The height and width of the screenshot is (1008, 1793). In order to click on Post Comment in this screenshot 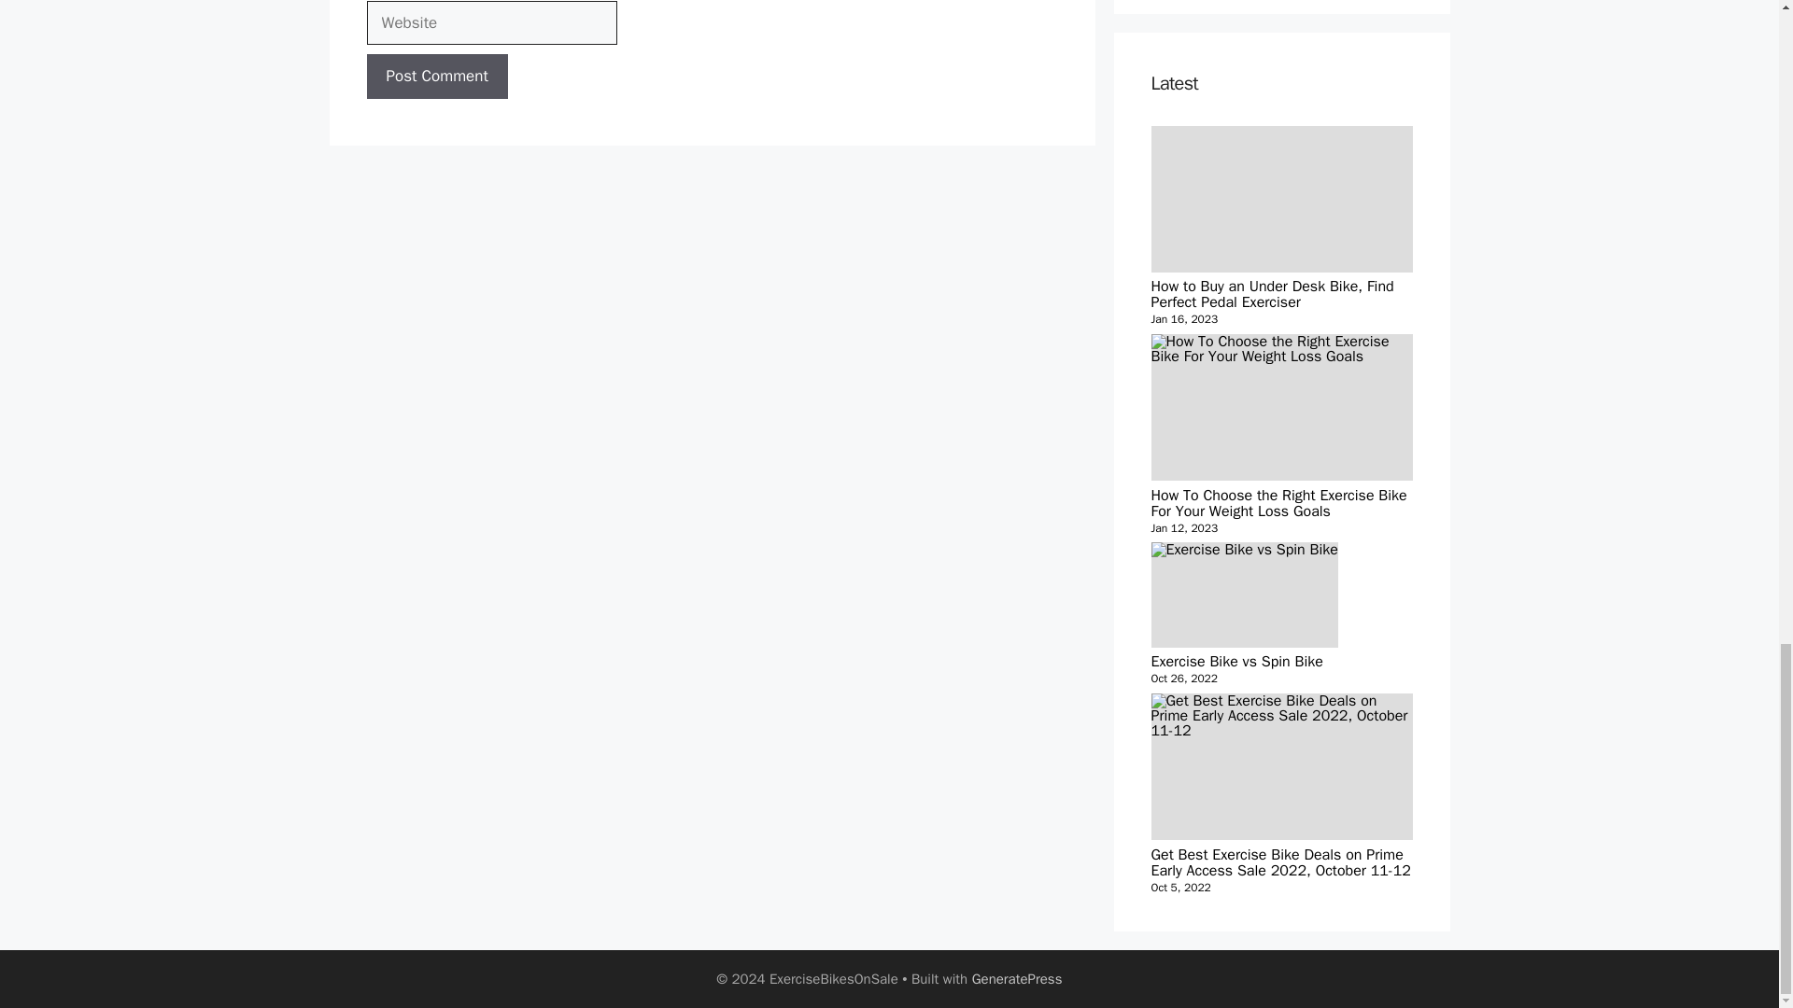, I will do `click(1017, 979)`.